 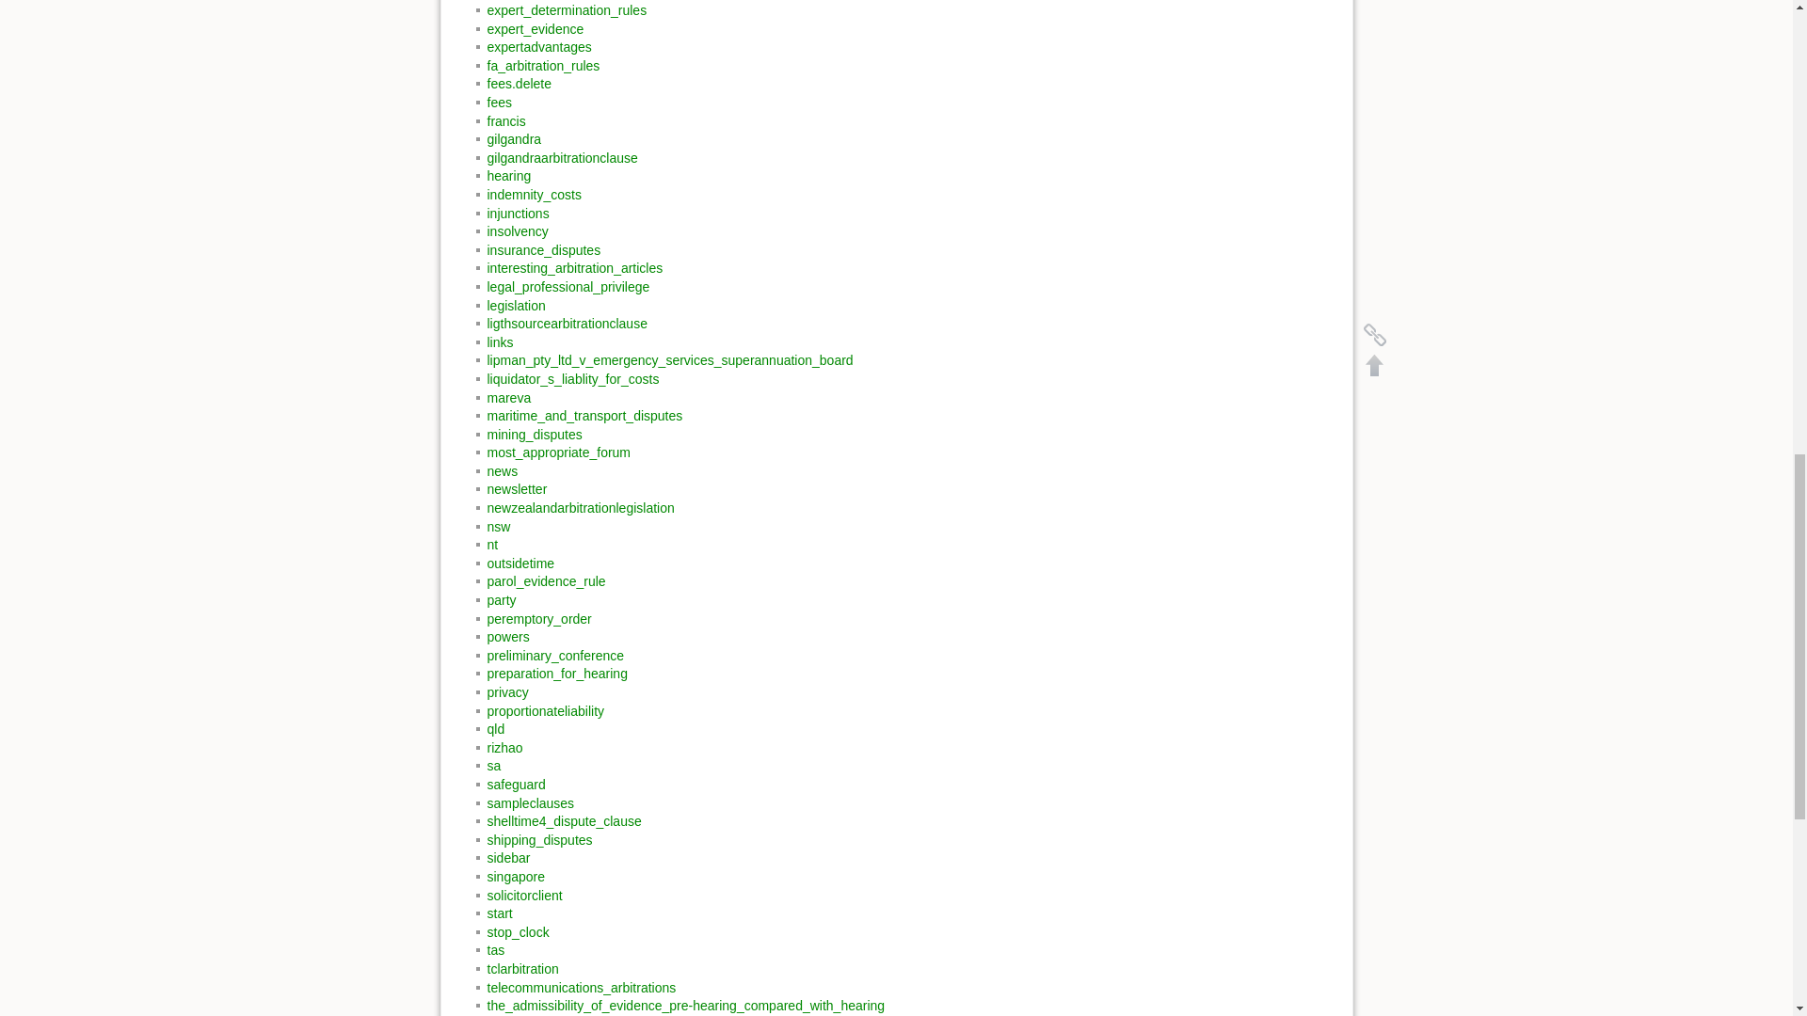 What do you see at coordinates (1331, 215) in the screenshot?
I see `Sitemap` at bounding box center [1331, 215].